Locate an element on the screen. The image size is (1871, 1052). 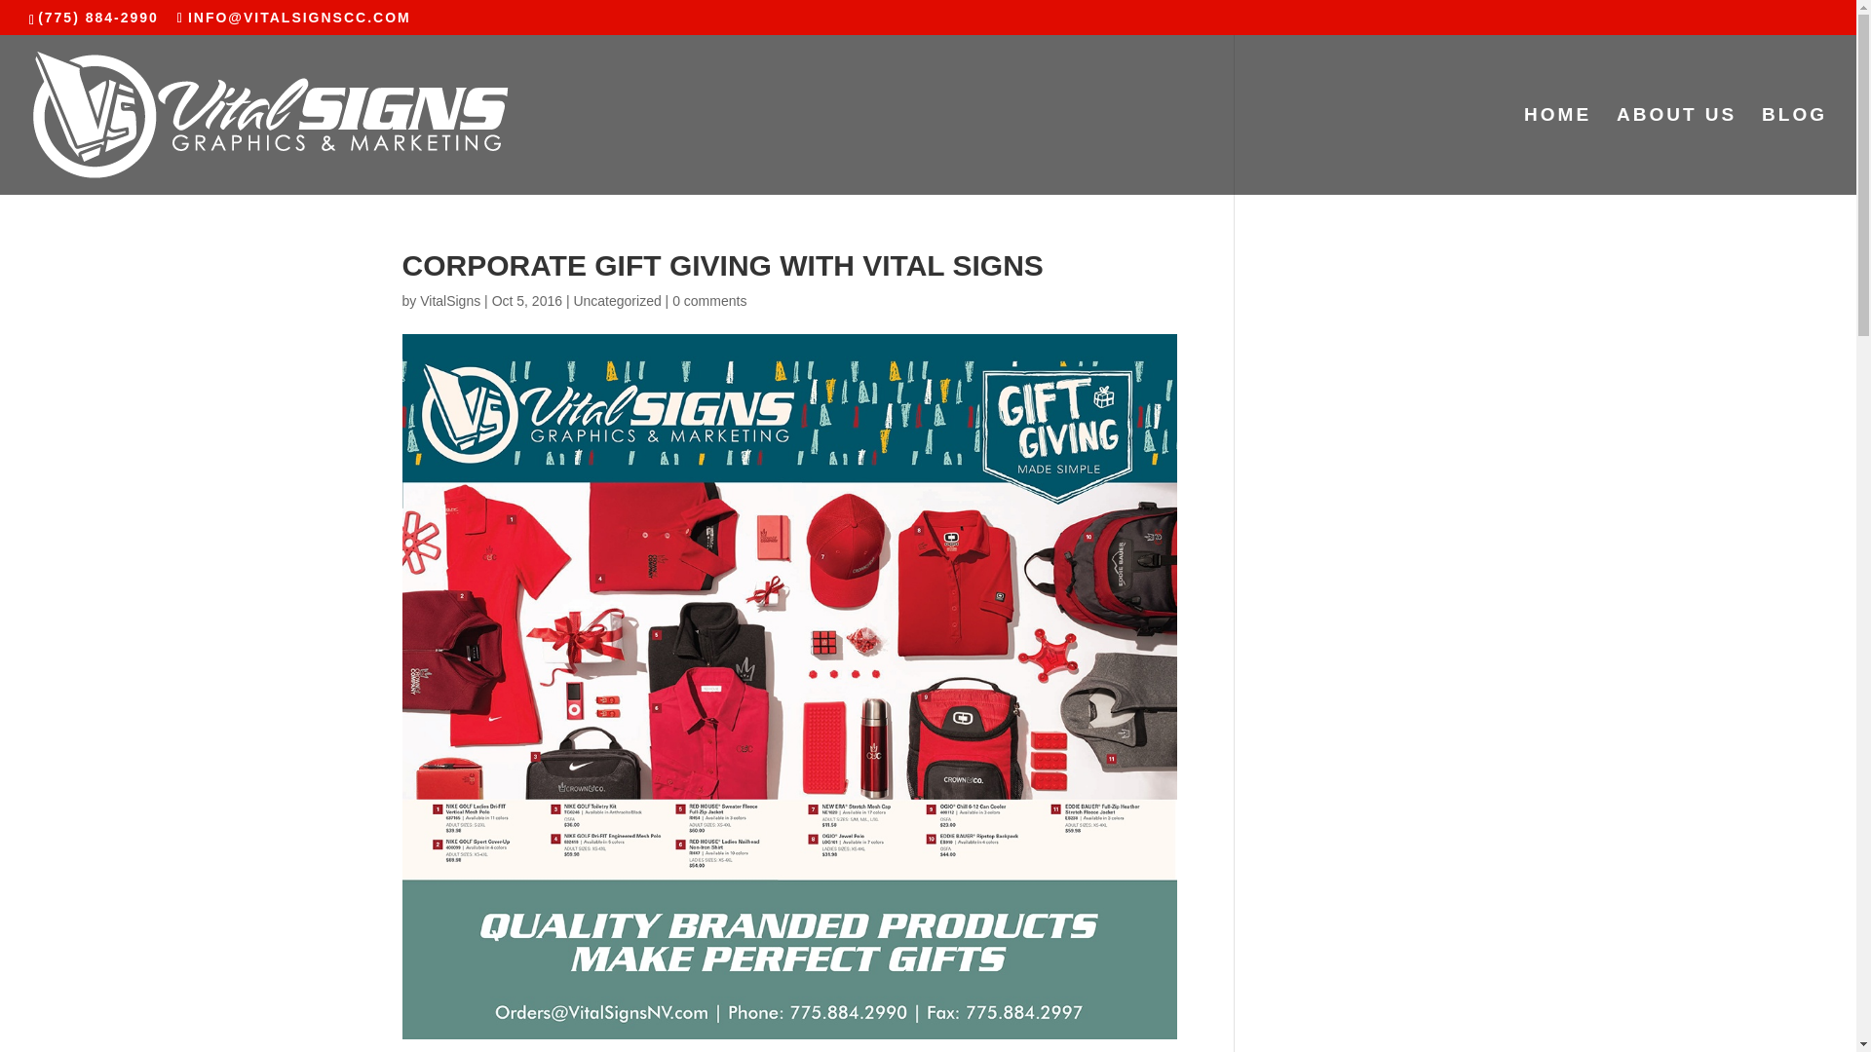
0 comments is located at coordinates (709, 301).